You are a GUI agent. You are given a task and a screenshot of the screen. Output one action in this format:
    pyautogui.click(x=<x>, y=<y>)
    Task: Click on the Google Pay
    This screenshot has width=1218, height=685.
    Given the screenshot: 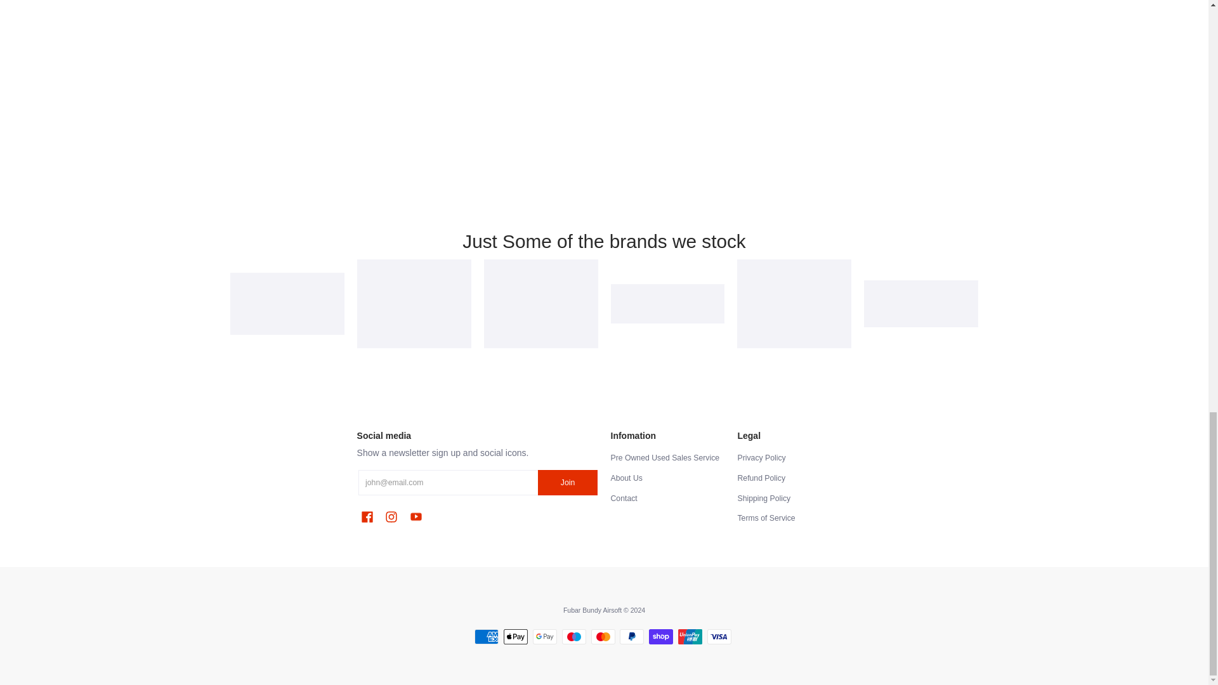 What is the action you would take?
    pyautogui.click(x=544, y=637)
    